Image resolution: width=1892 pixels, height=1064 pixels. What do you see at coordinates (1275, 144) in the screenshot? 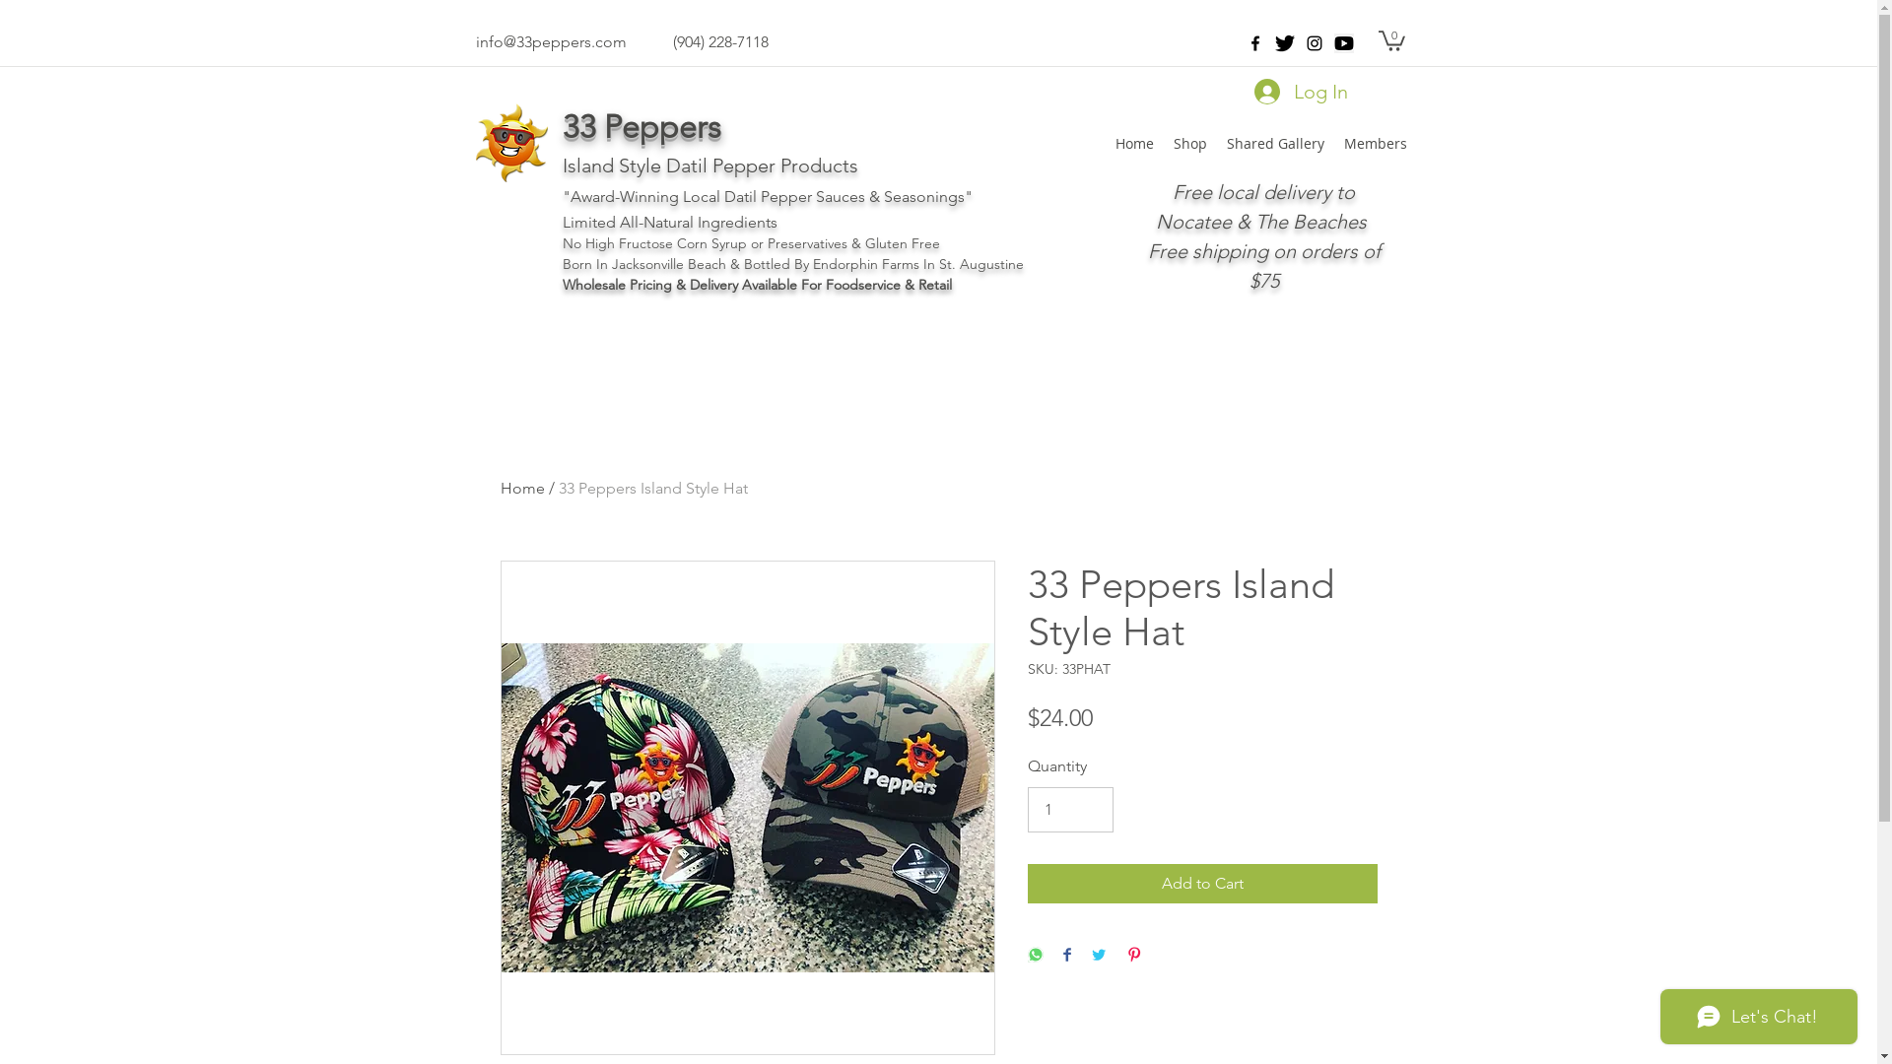
I see `Shared Gallery` at bounding box center [1275, 144].